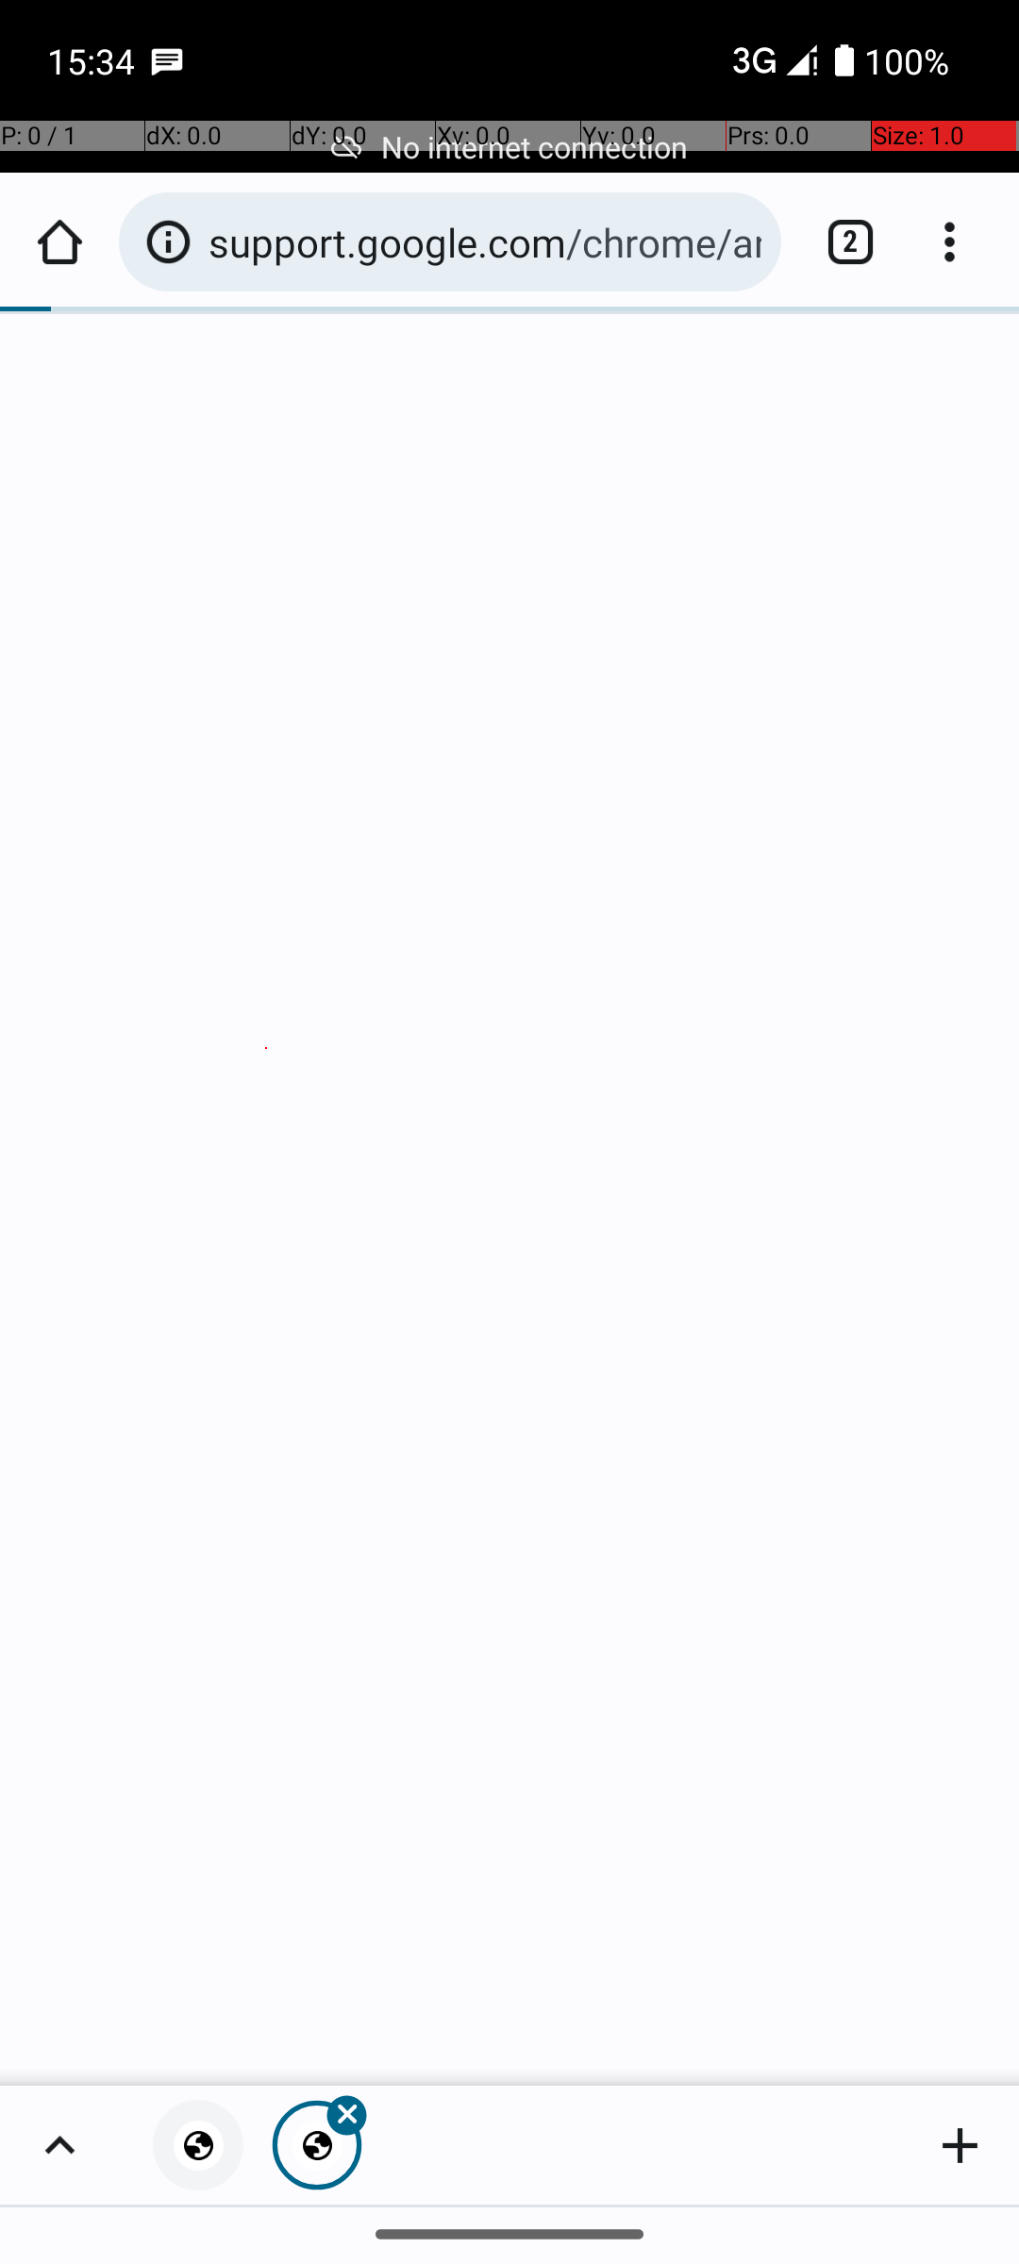  I want to click on Show group's tabs in fullscreen grid, so click(59, 2145).